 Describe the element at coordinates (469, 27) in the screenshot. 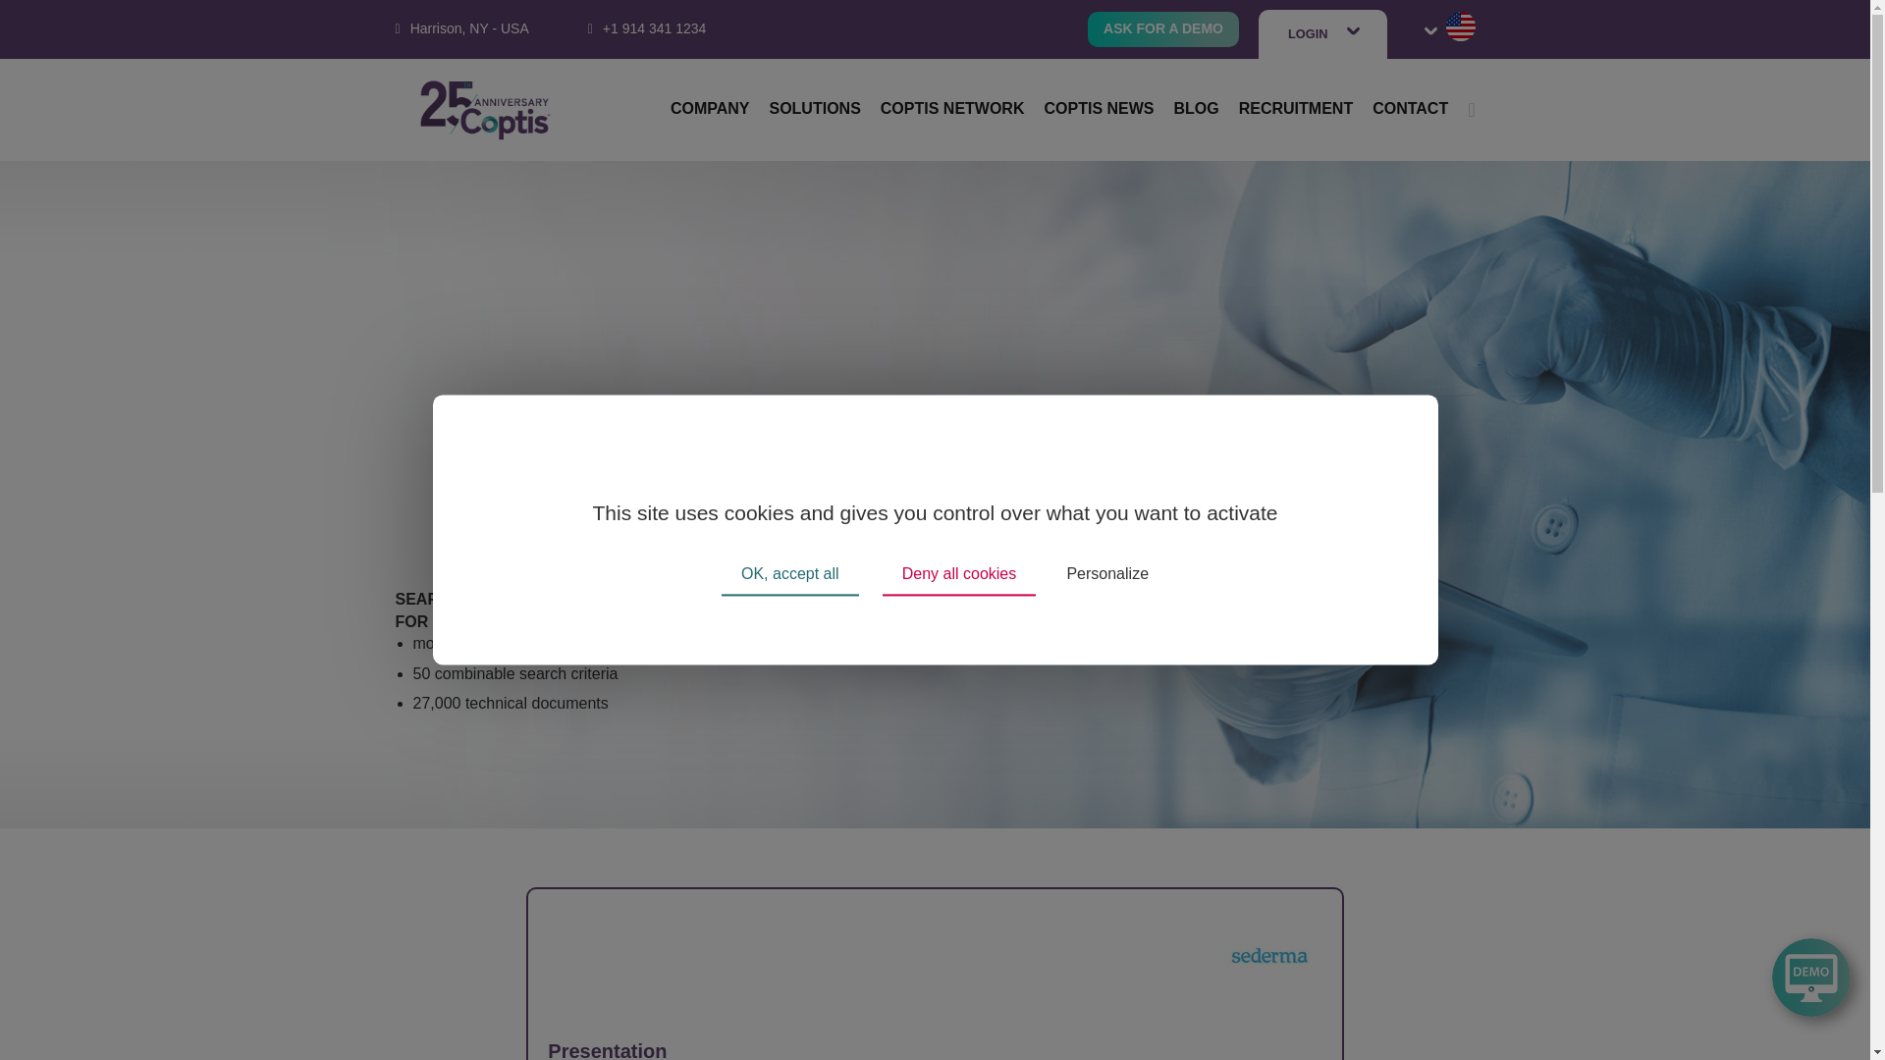

I see `Harrison, NY - USA` at that location.